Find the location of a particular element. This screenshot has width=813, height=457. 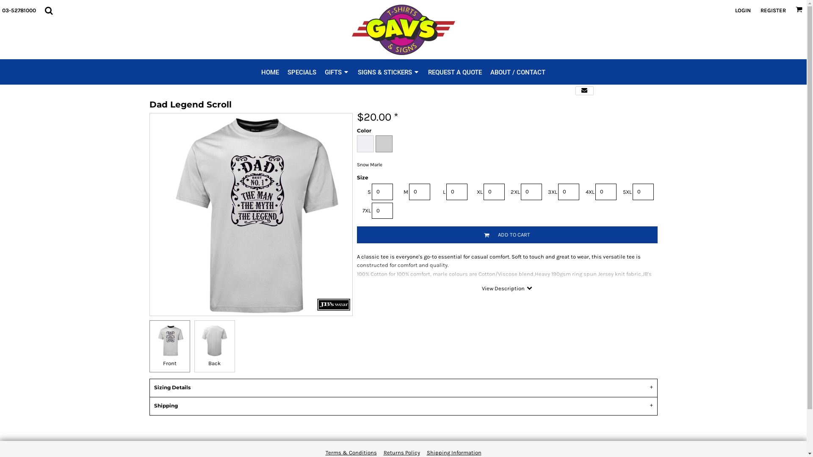

REGISTER is located at coordinates (773, 10).